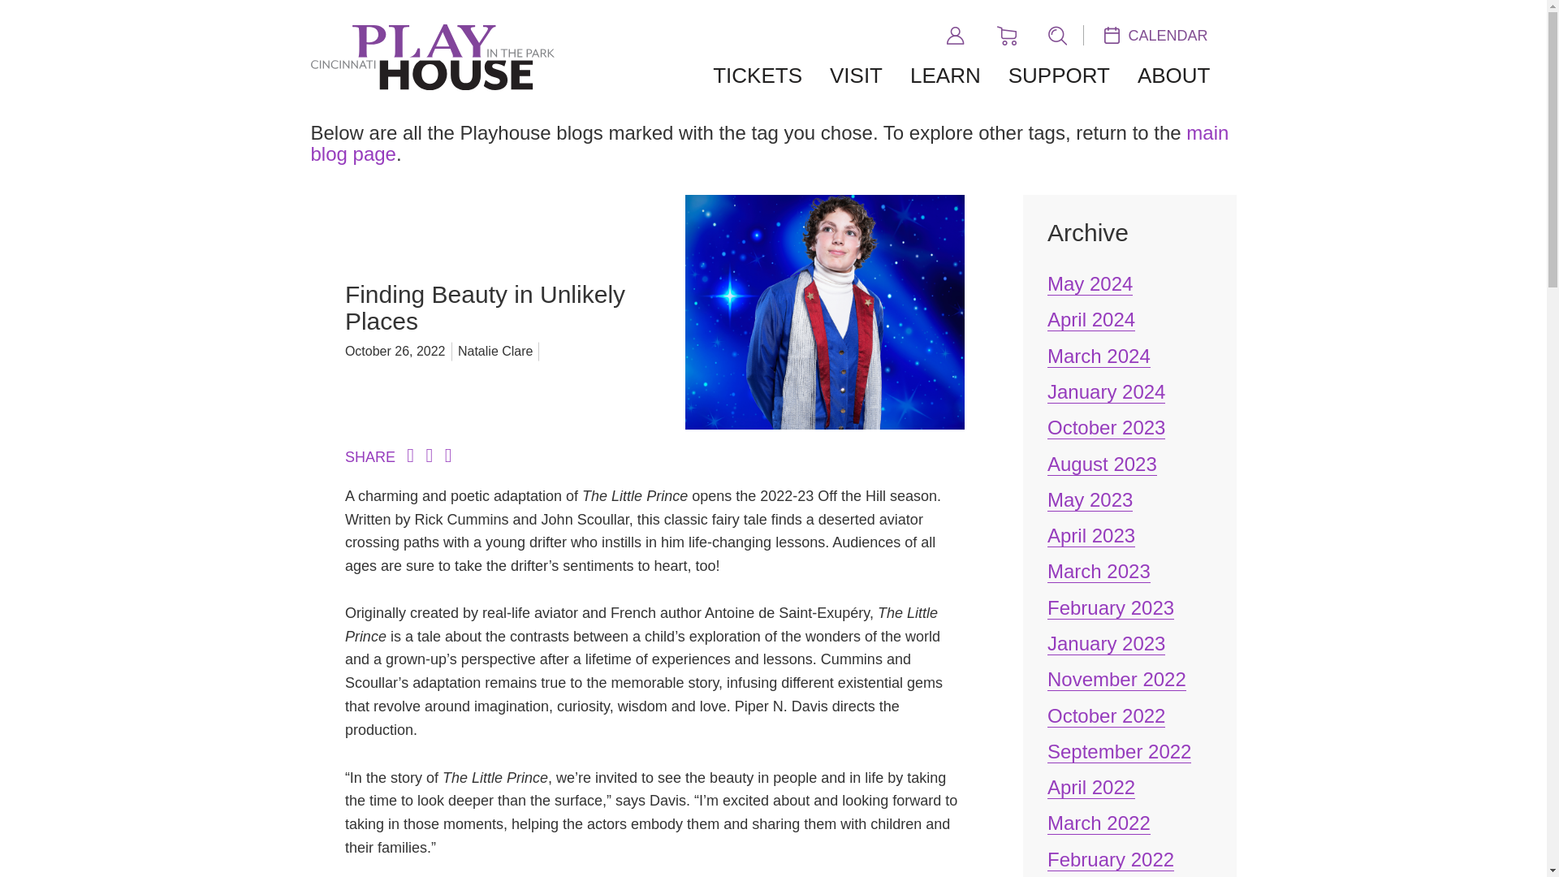  What do you see at coordinates (1059, 76) in the screenshot?
I see `SUPPORT` at bounding box center [1059, 76].